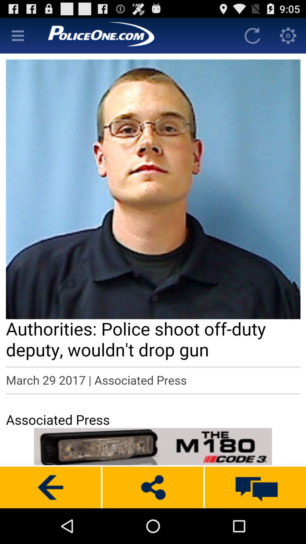 The image size is (306, 544). What do you see at coordinates (153, 487) in the screenshot?
I see `share information` at bounding box center [153, 487].